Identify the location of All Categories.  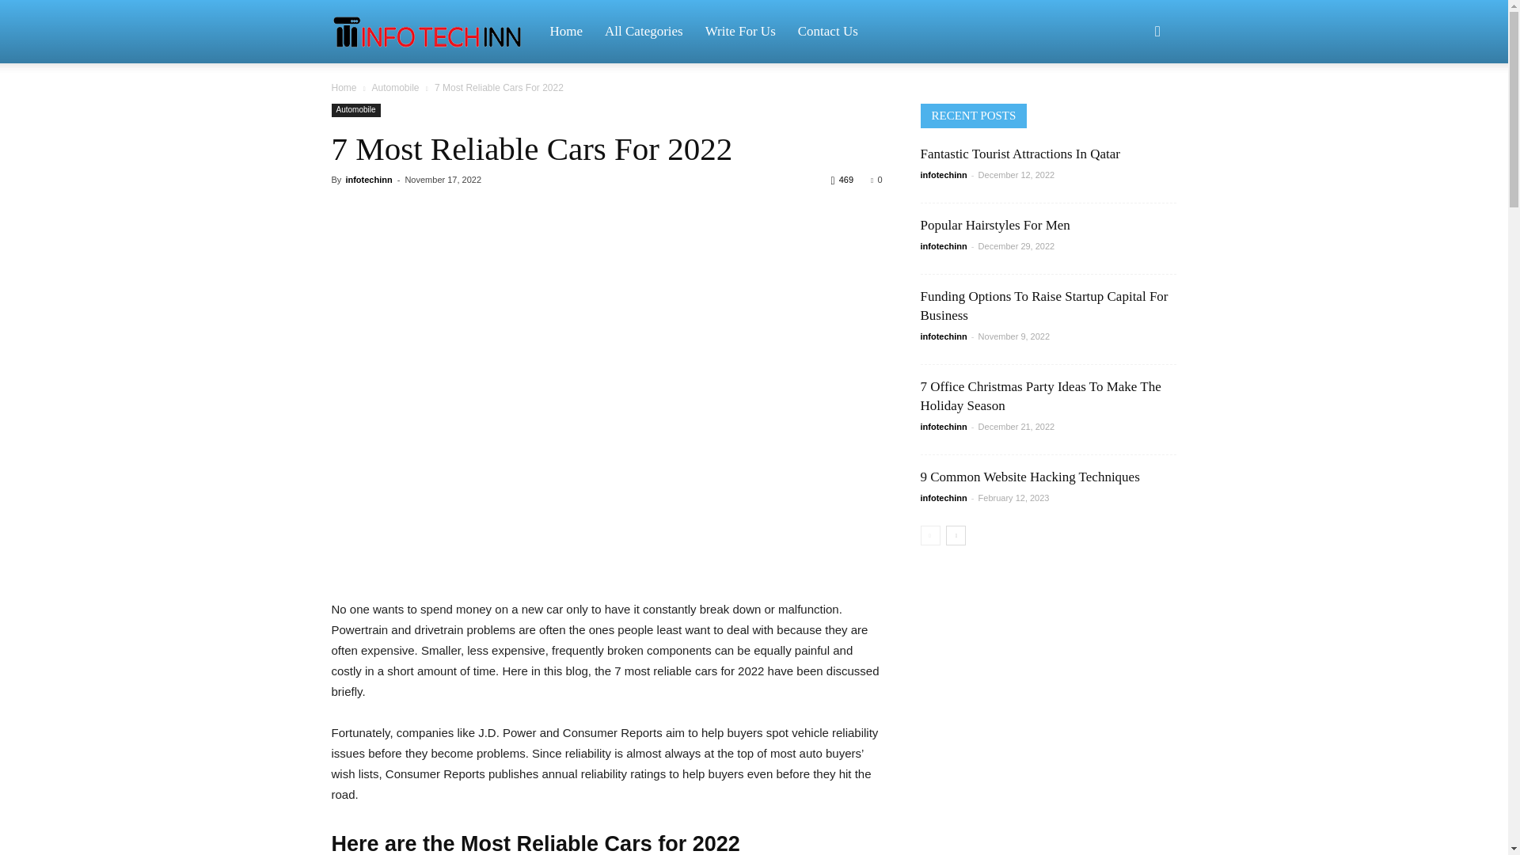
(644, 32).